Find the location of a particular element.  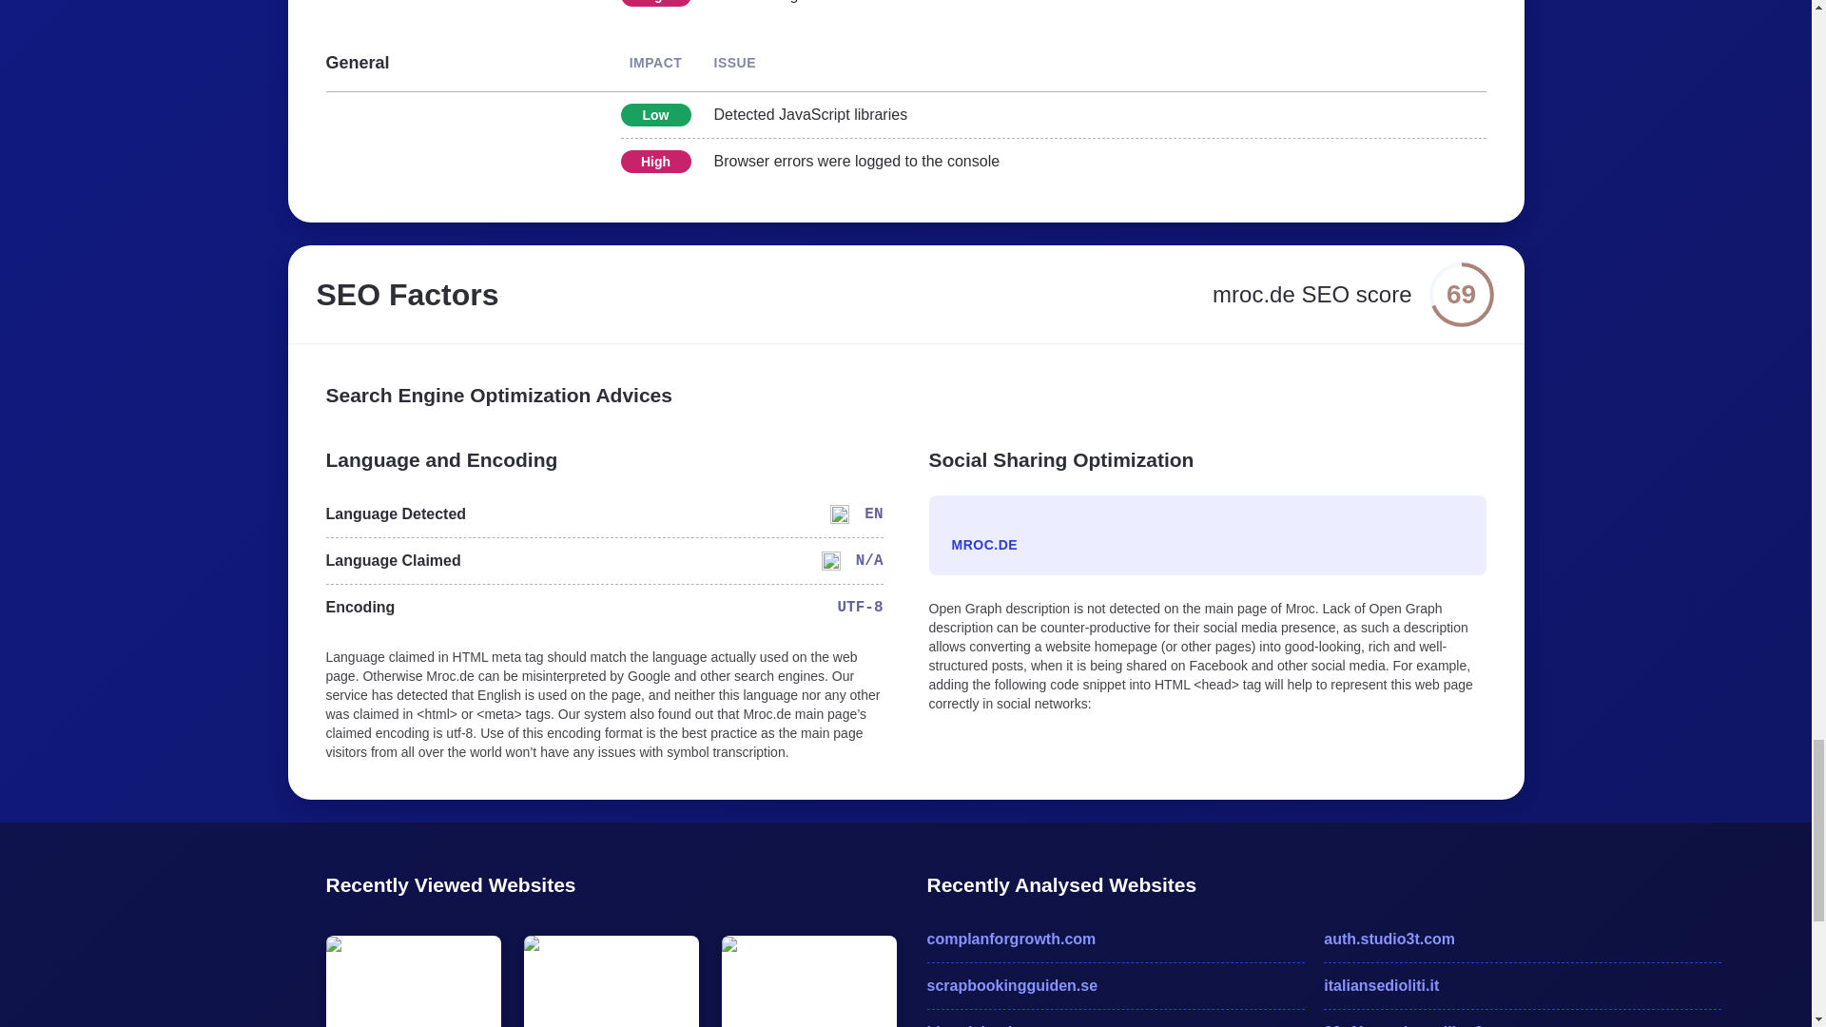

complanforgrowth.com is located at coordinates (1115, 940).